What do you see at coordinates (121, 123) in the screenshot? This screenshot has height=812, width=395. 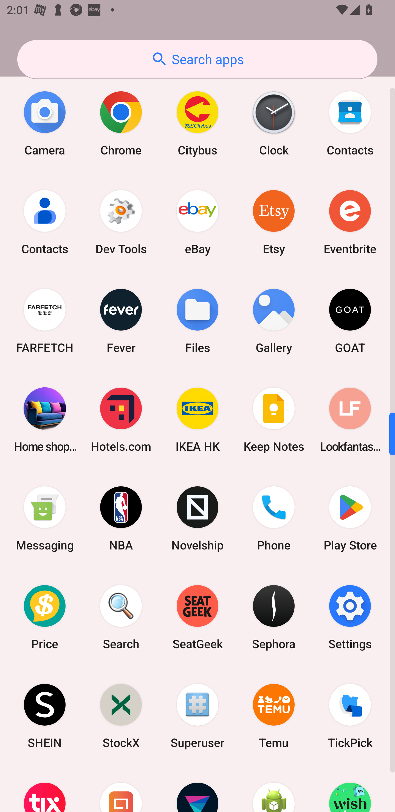 I see `Chrome` at bounding box center [121, 123].